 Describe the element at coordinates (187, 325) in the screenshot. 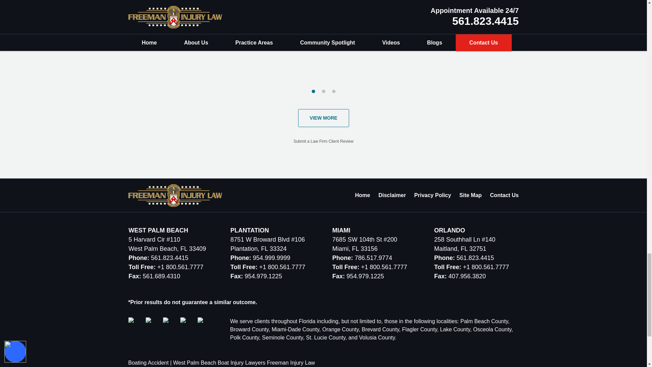

I see `YouTube` at that location.